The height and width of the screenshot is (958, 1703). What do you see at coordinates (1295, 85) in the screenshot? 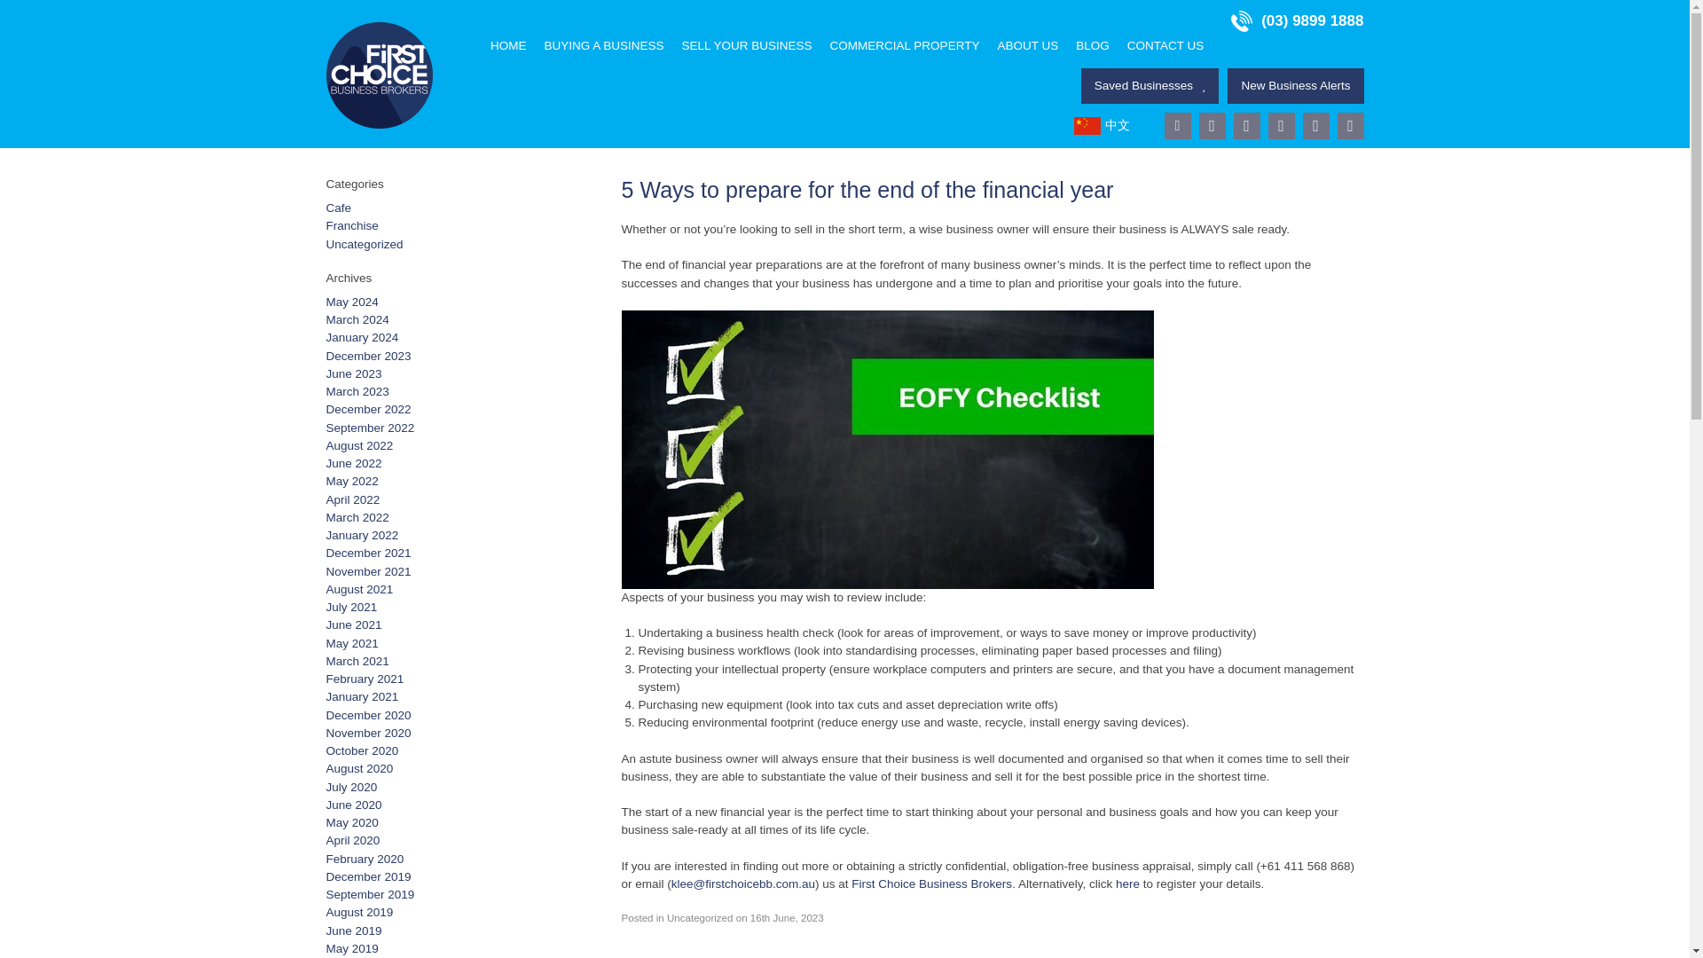
I see `New Business Alerts` at bounding box center [1295, 85].